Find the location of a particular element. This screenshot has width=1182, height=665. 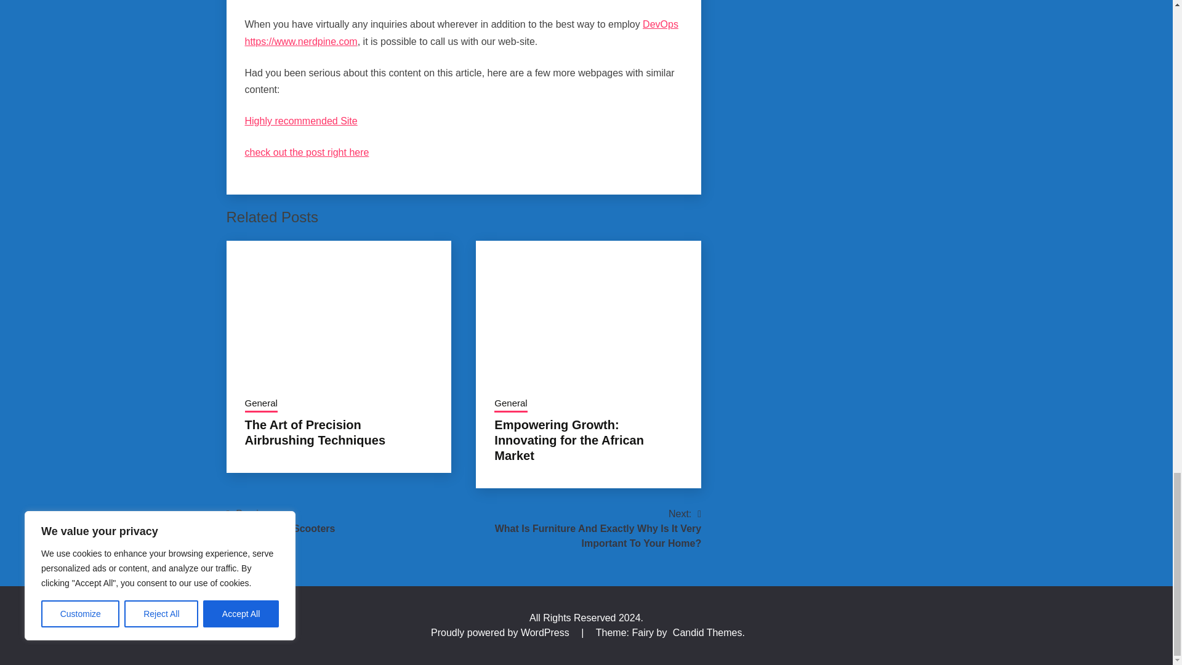

Highly recommended Site is located at coordinates (301, 121).